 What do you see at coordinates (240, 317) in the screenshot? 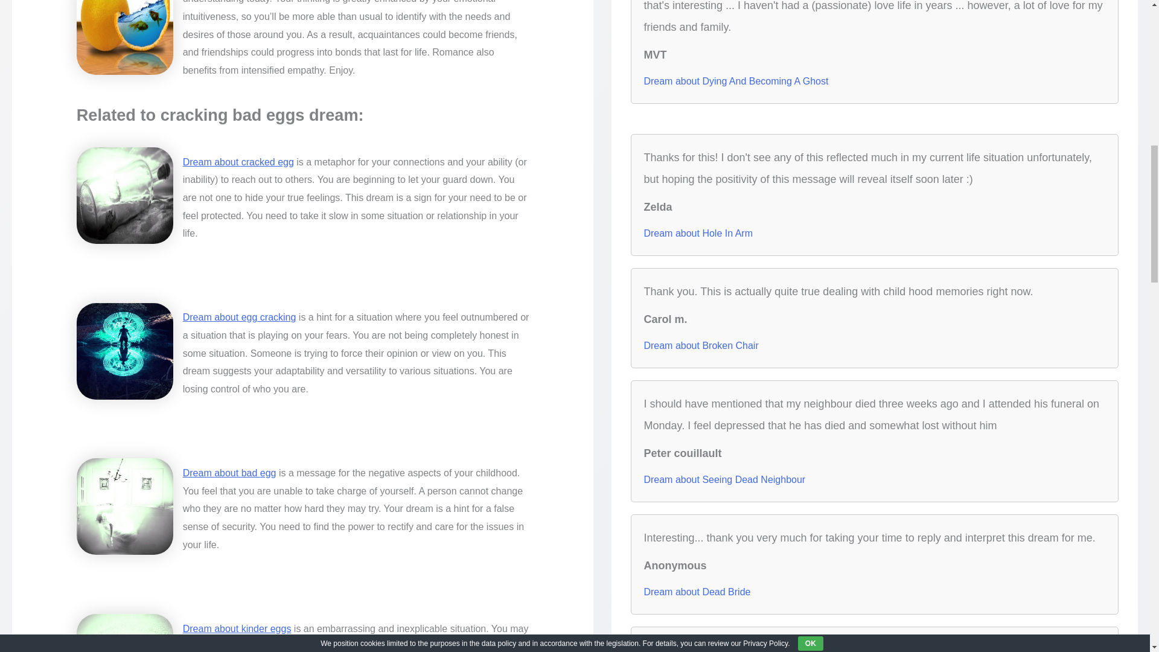
I see `Dream about egg cracking` at bounding box center [240, 317].